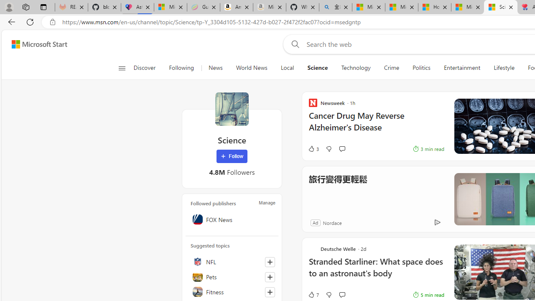 The height and width of the screenshot is (301, 535). Describe the element at coordinates (232, 277) in the screenshot. I see `Pets` at that location.